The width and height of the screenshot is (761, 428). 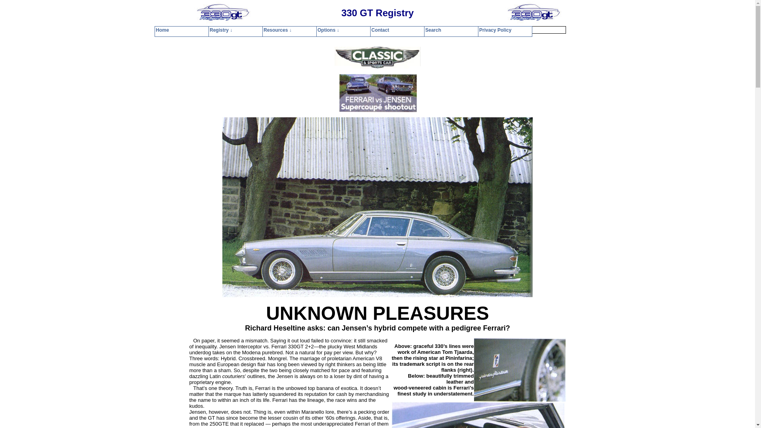 I want to click on Privacy Policy, so click(x=449, y=30).